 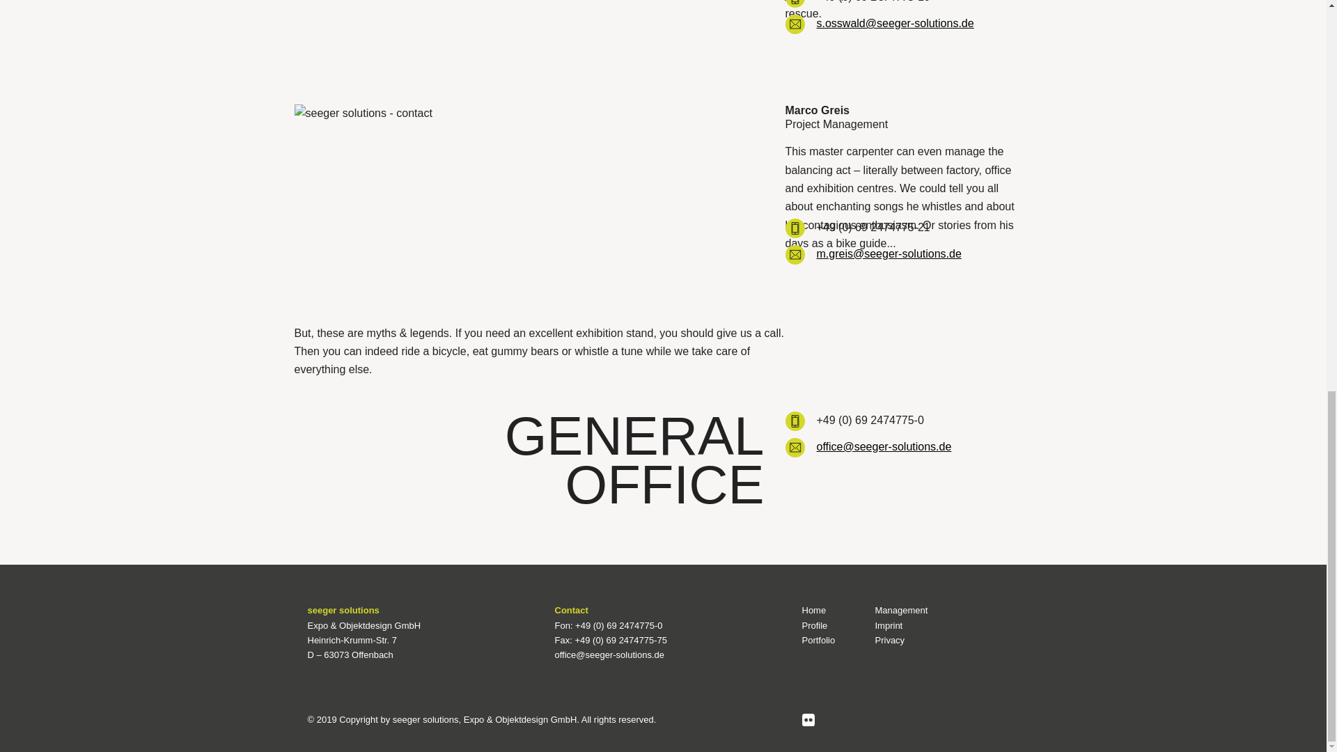 I want to click on Privacy, so click(x=889, y=639).